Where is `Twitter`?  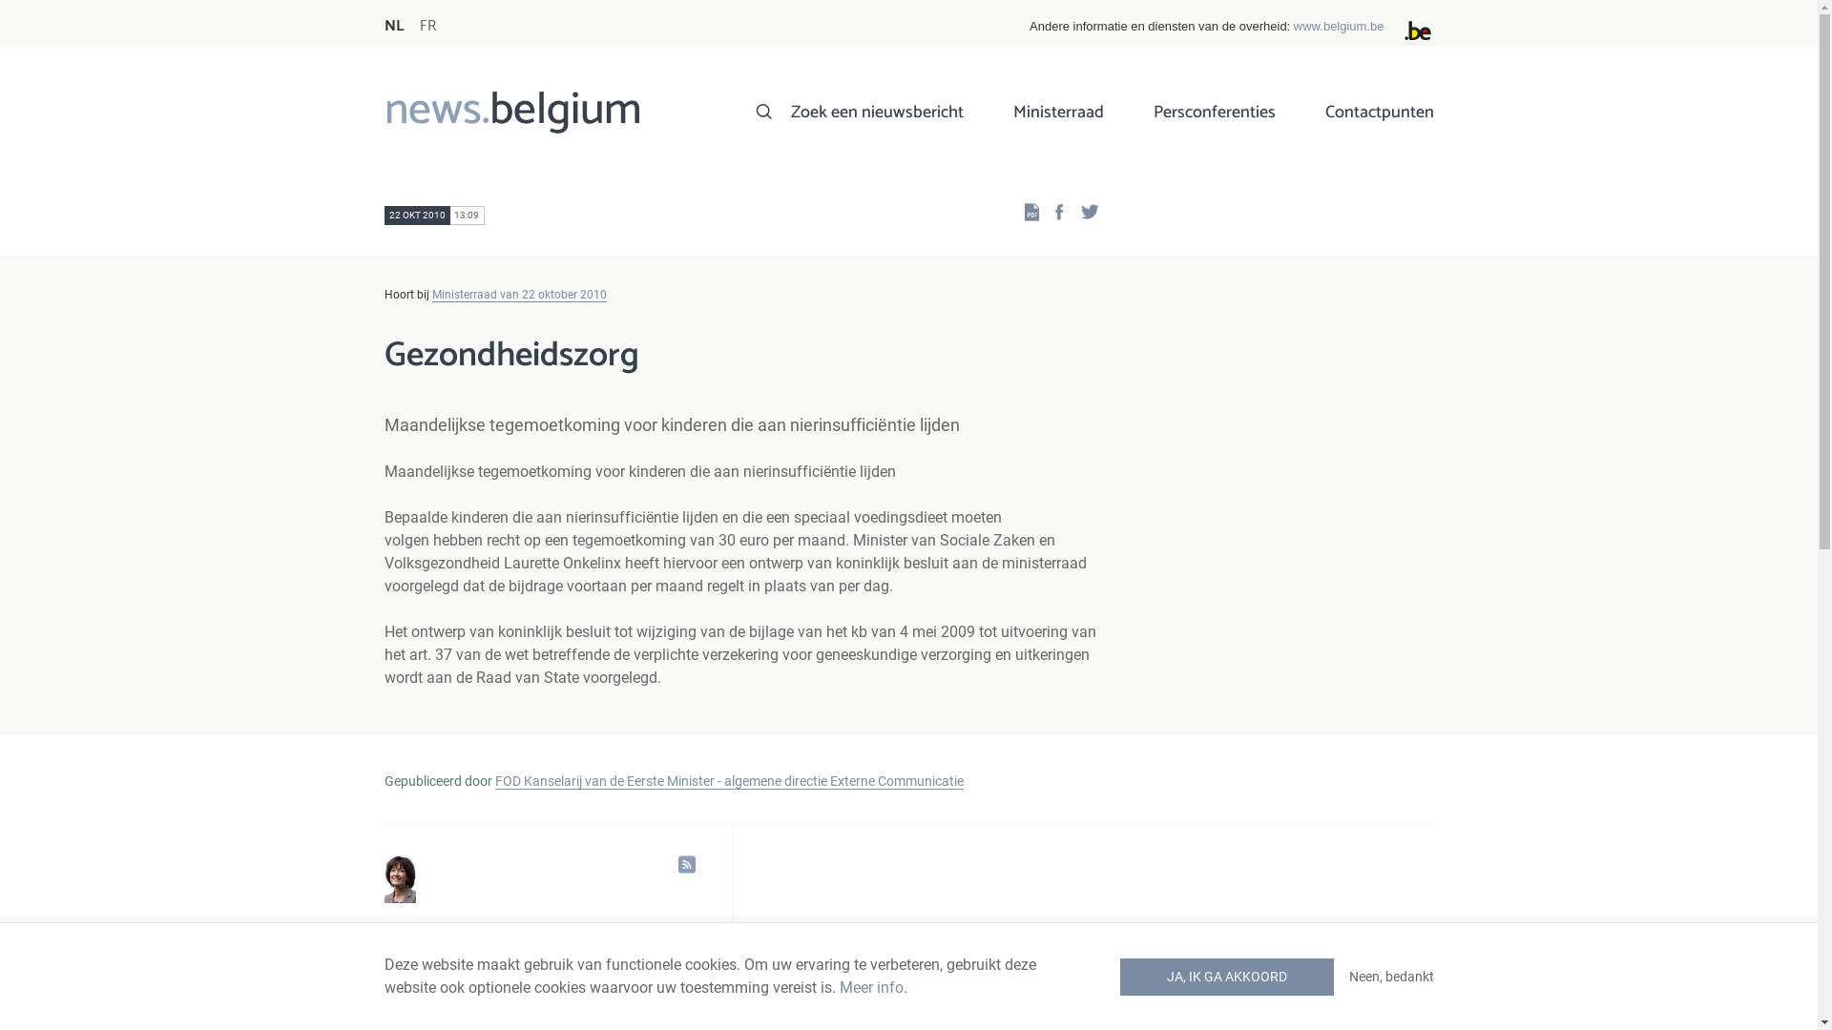 Twitter is located at coordinates (1083, 212).